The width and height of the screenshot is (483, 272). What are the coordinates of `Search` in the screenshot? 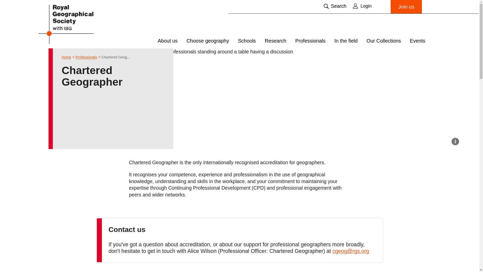 It's located at (335, 6).